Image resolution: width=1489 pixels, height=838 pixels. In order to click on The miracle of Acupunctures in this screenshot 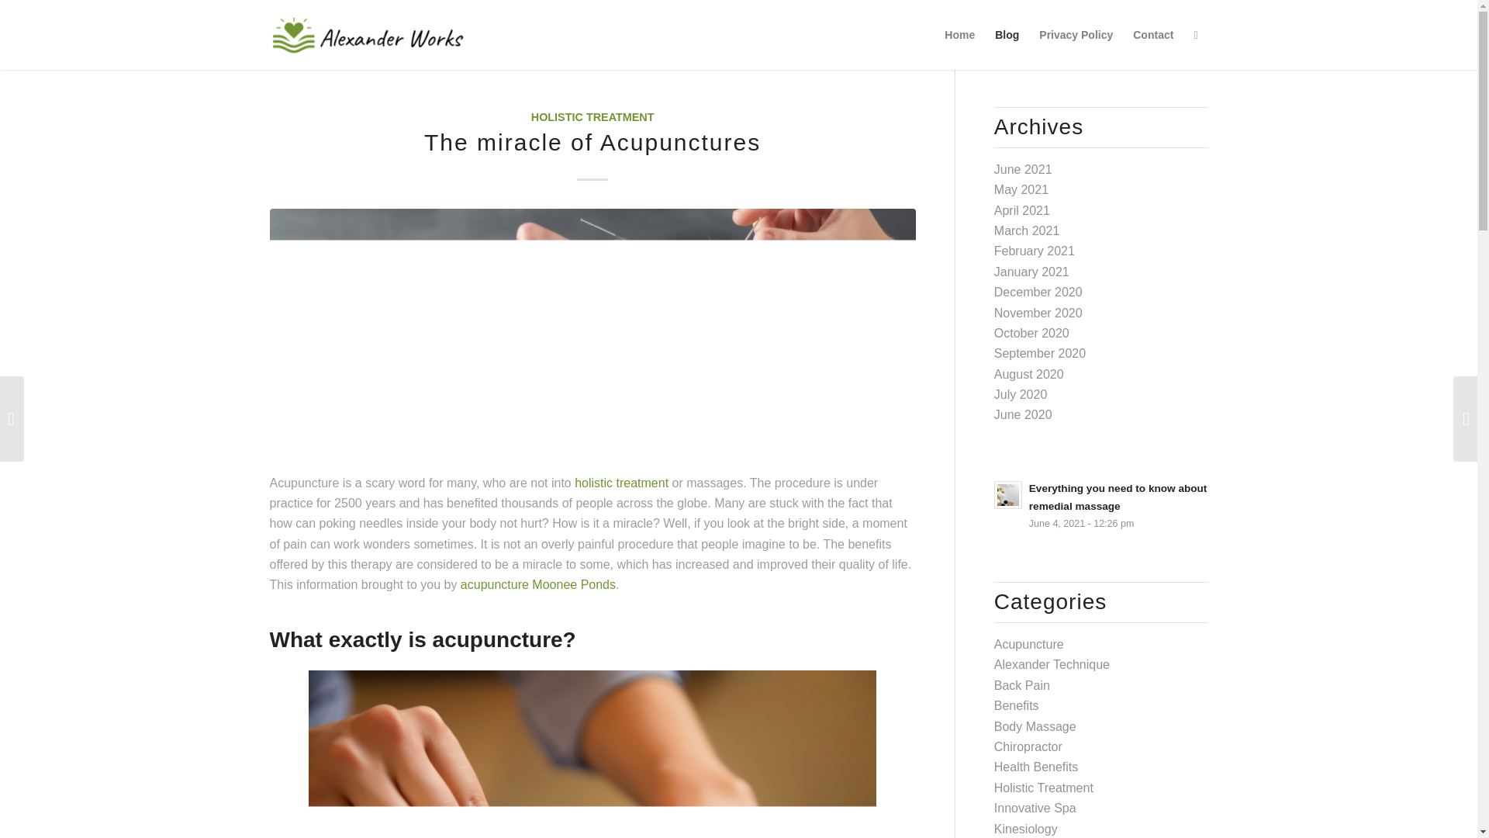, I will do `click(592, 142)`.